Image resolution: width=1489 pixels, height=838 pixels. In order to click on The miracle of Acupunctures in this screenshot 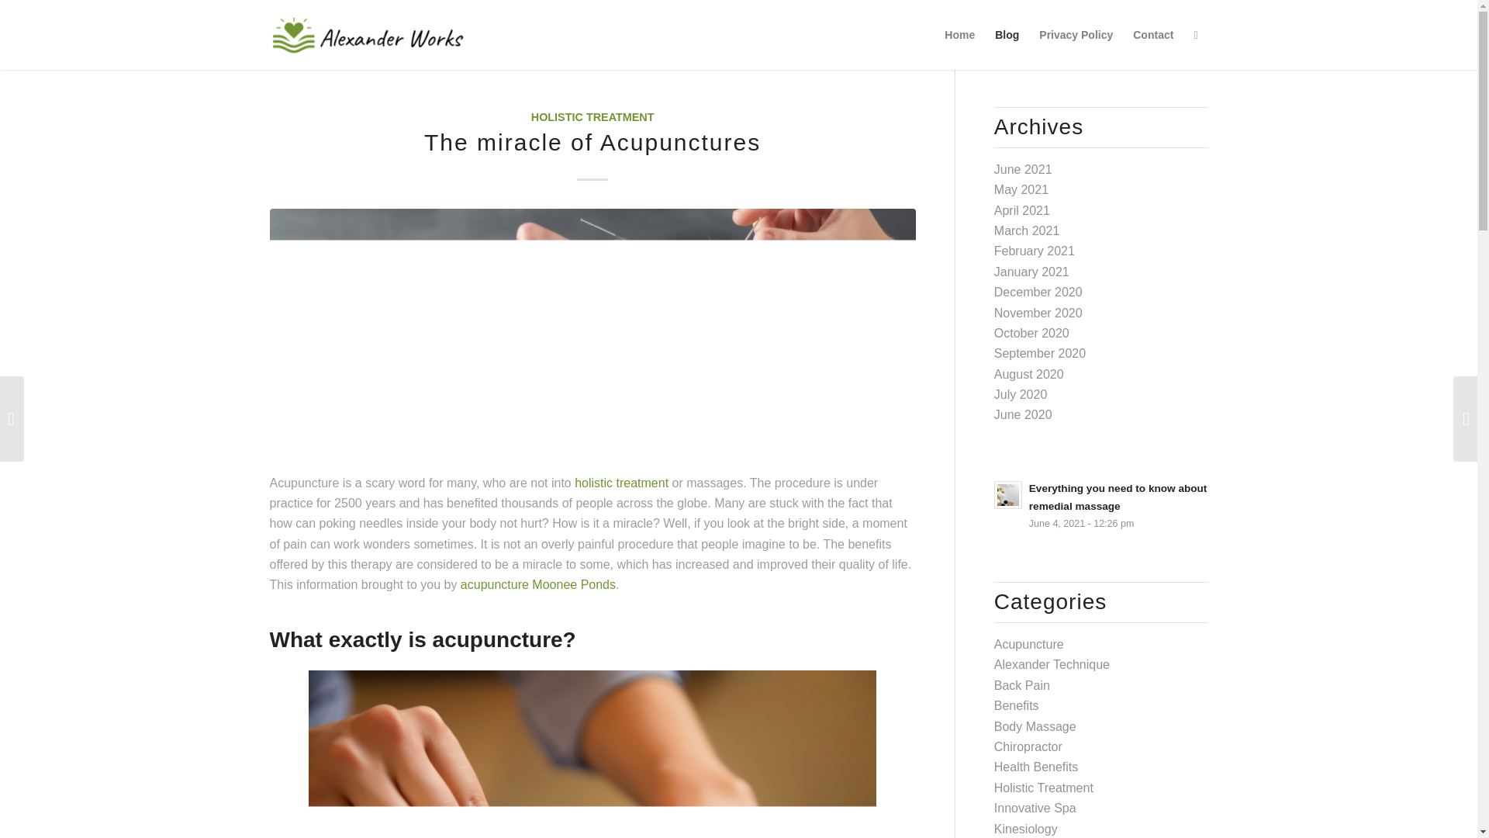, I will do `click(592, 142)`.